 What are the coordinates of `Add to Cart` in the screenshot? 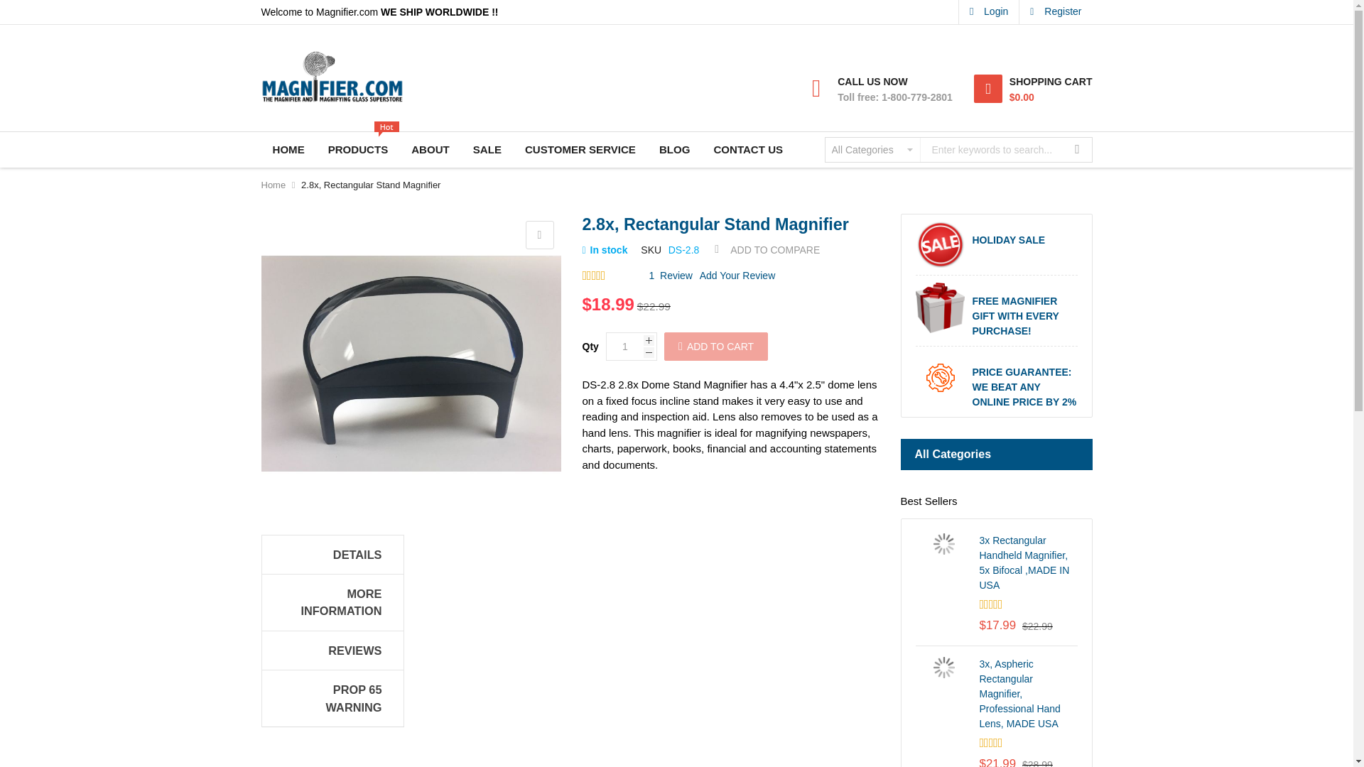 It's located at (716, 346).